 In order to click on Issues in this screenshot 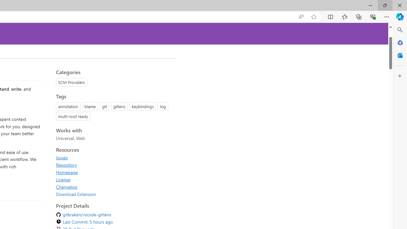, I will do `click(114, 157)`.